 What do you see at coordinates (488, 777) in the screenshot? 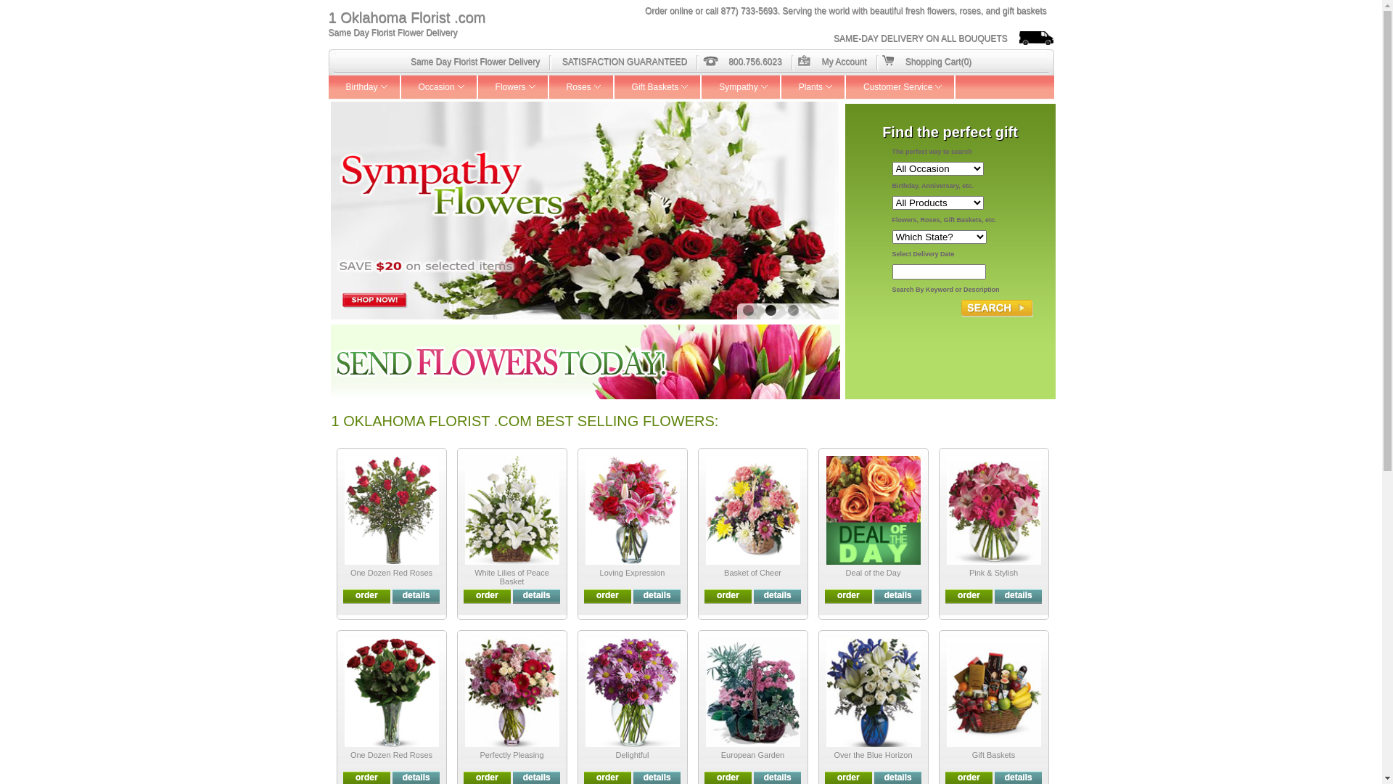
I see `order` at bounding box center [488, 777].